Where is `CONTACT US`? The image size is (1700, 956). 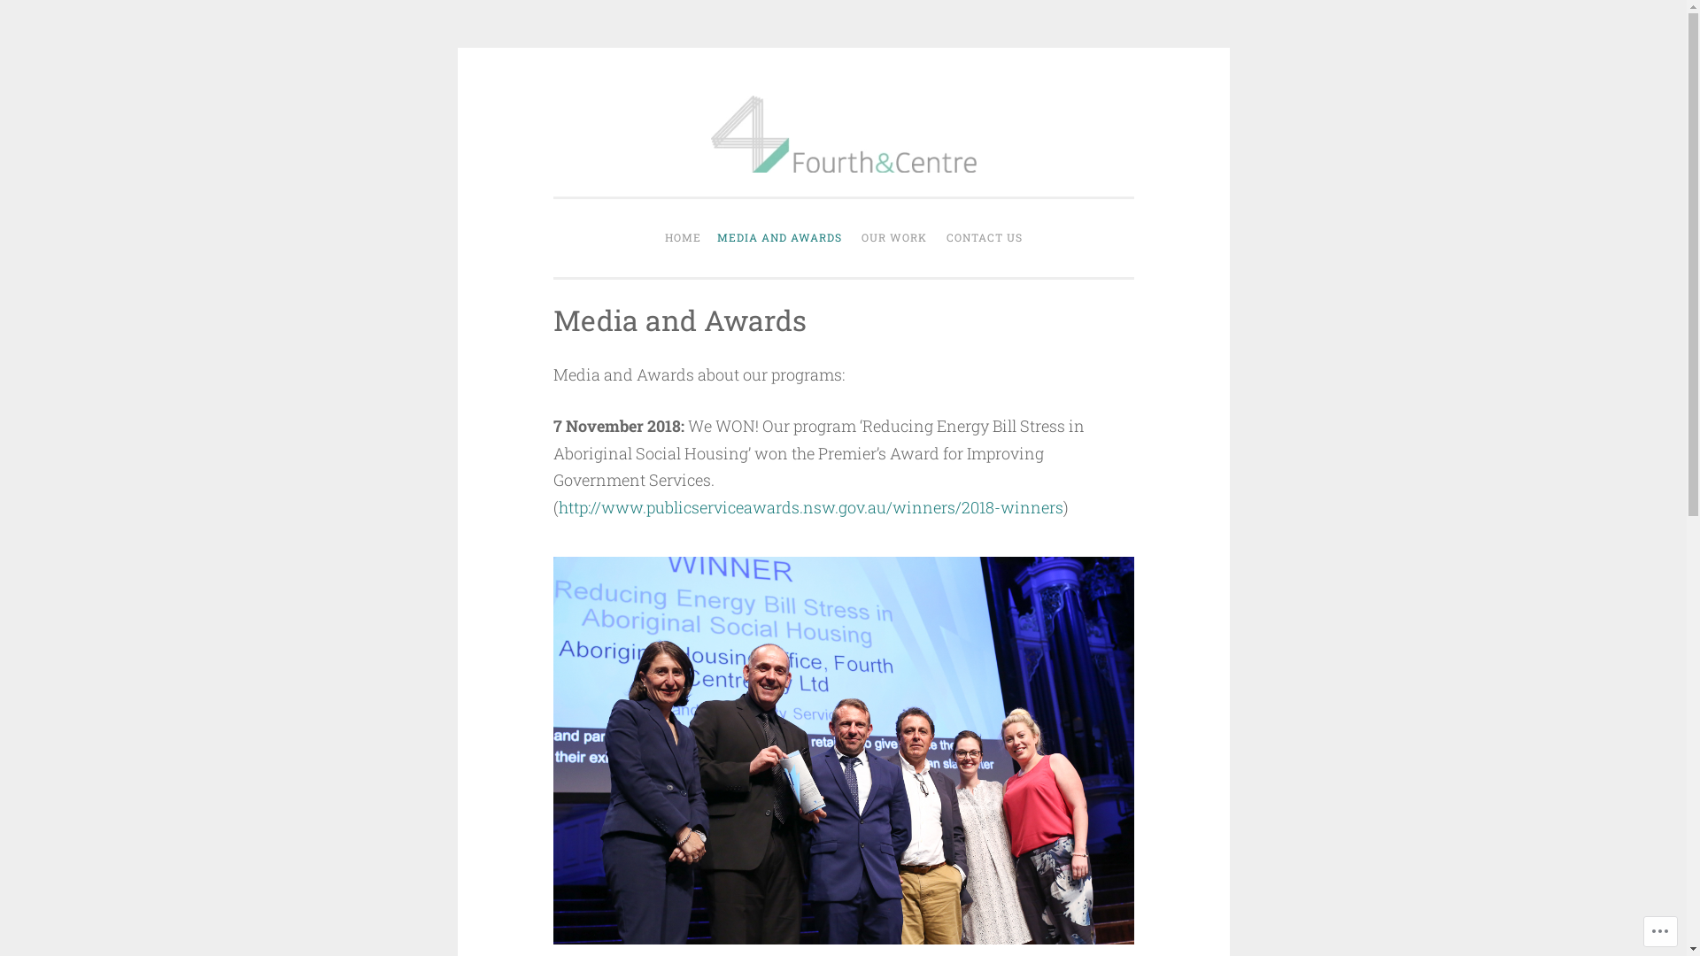
CONTACT US is located at coordinates (985, 238).